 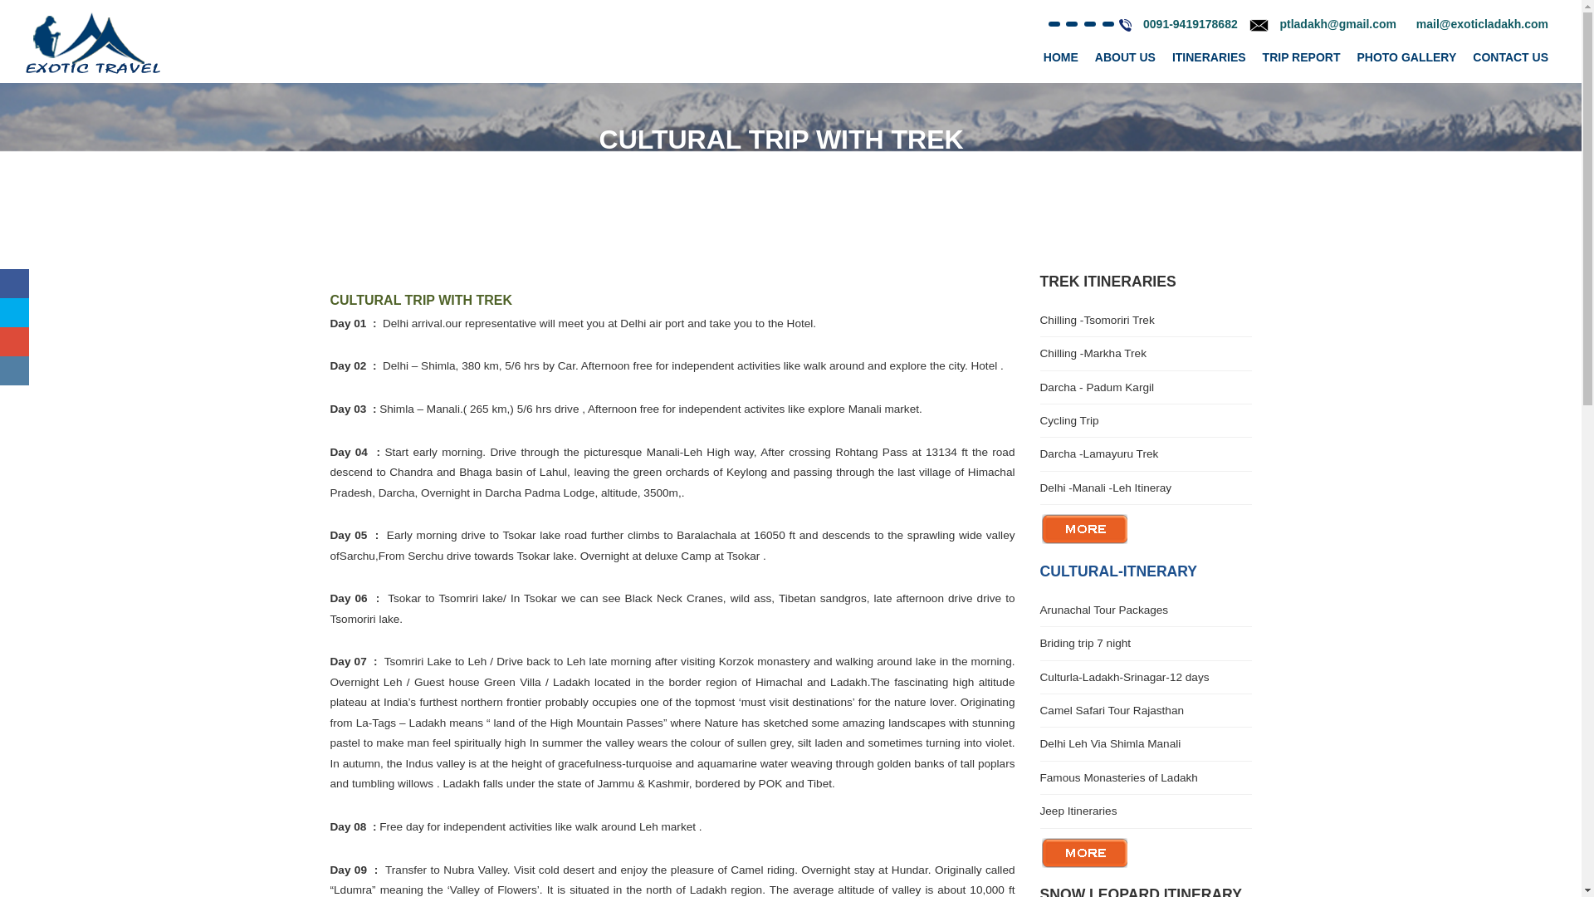 I want to click on Cycling Trip, so click(x=1145, y=420).